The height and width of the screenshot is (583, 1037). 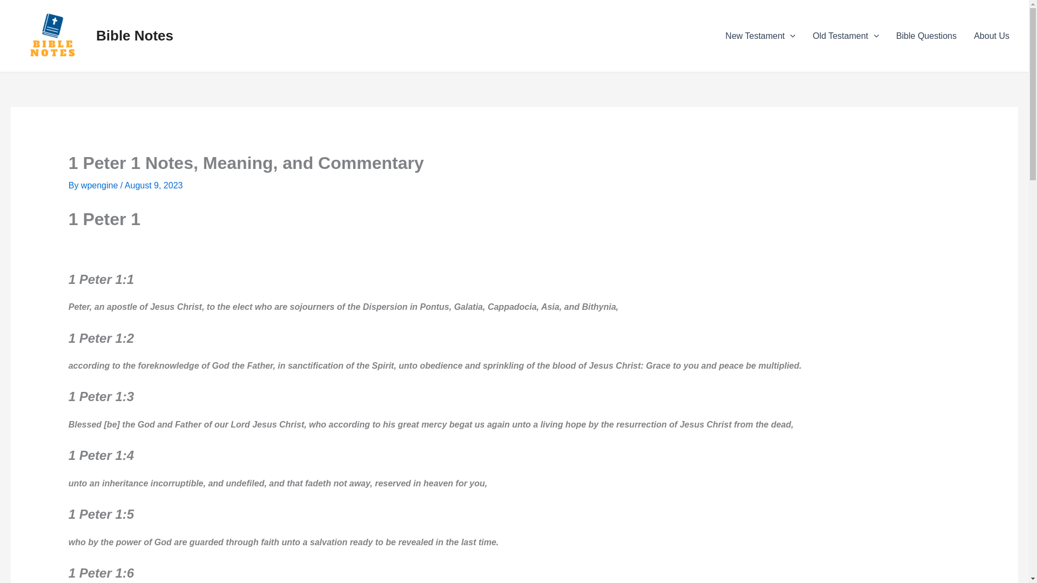 I want to click on View all posts by wpengine, so click(x=100, y=185).